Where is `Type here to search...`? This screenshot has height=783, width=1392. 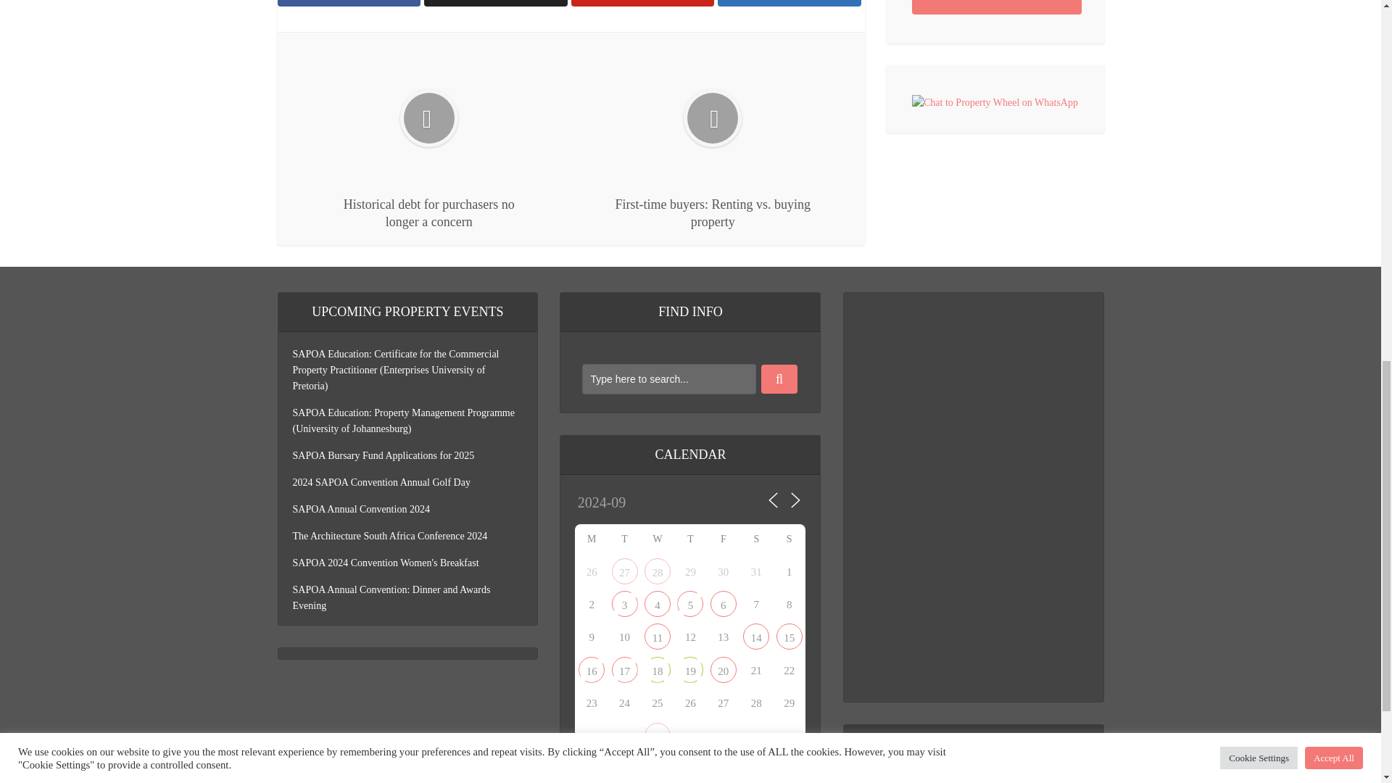
Type here to search... is located at coordinates (668, 379).